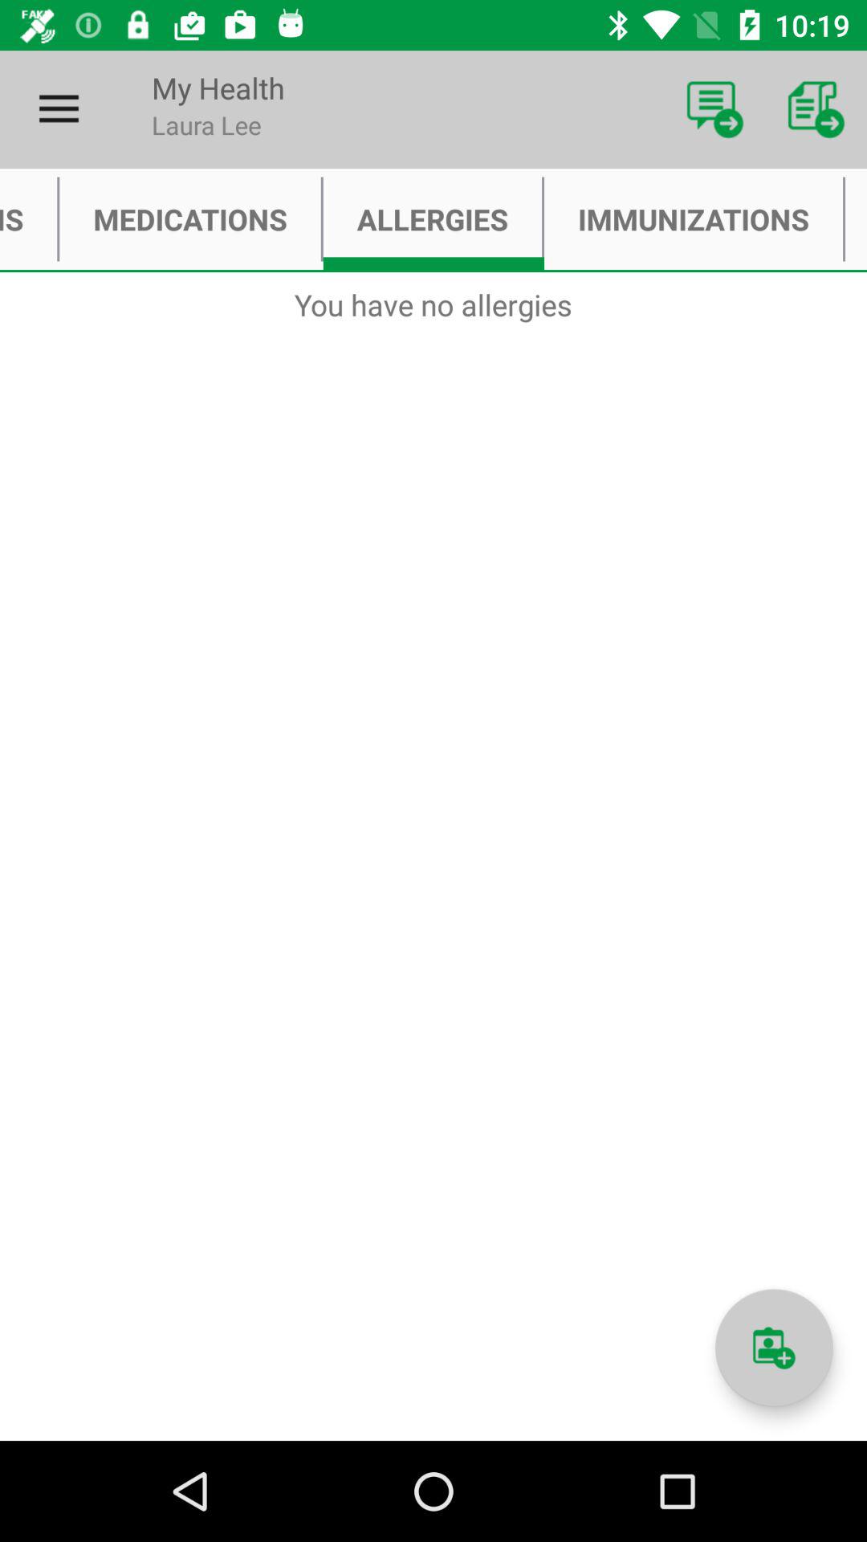 The height and width of the screenshot is (1542, 867). Describe the element at coordinates (816, 109) in the screenshot. I see `click item above immunizations` at that location.